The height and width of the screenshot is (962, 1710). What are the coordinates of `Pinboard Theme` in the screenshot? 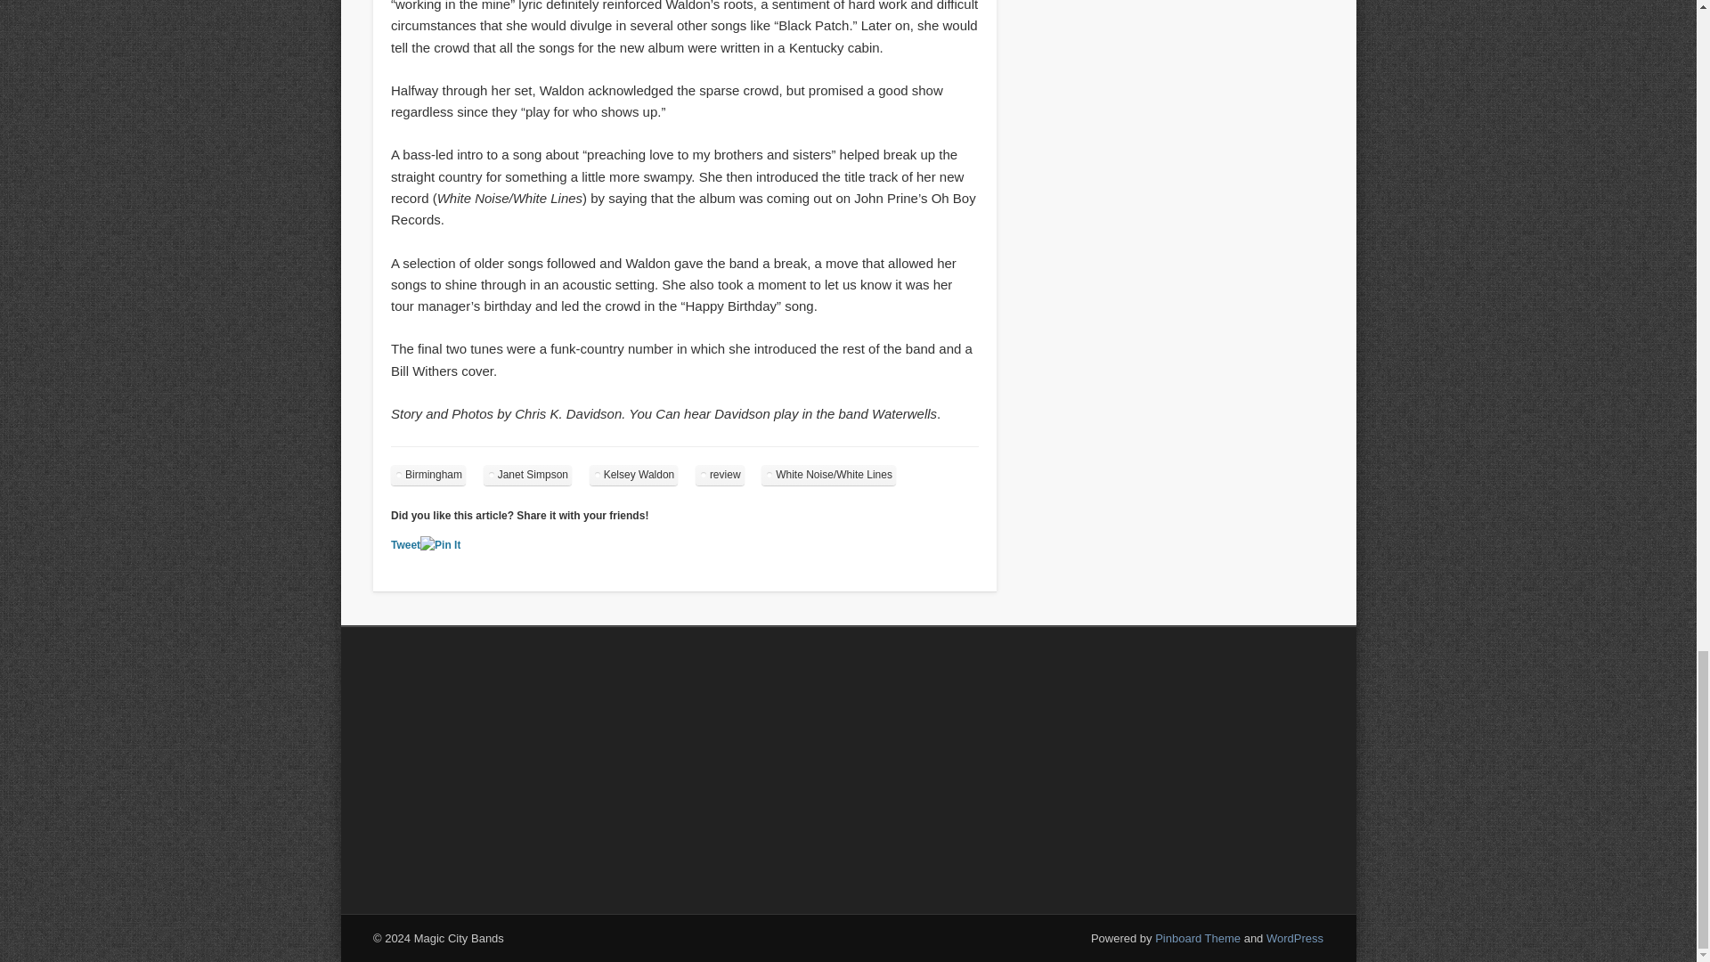 It's located at (1198, 938).